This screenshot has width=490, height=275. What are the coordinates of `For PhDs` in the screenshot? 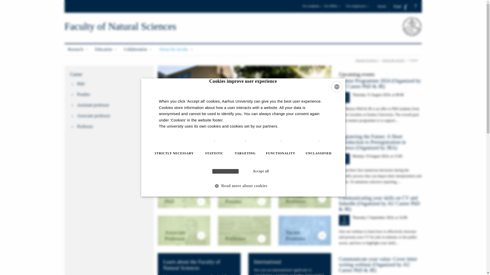 It's located at (334, 8).